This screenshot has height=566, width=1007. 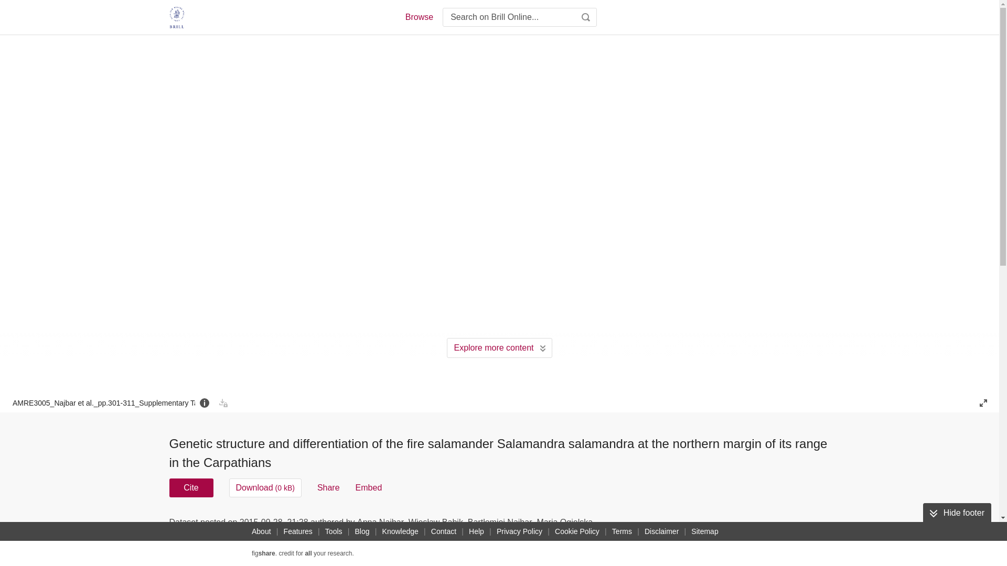 I want to click on USAGE METRICS, so click(x=676, y=525).